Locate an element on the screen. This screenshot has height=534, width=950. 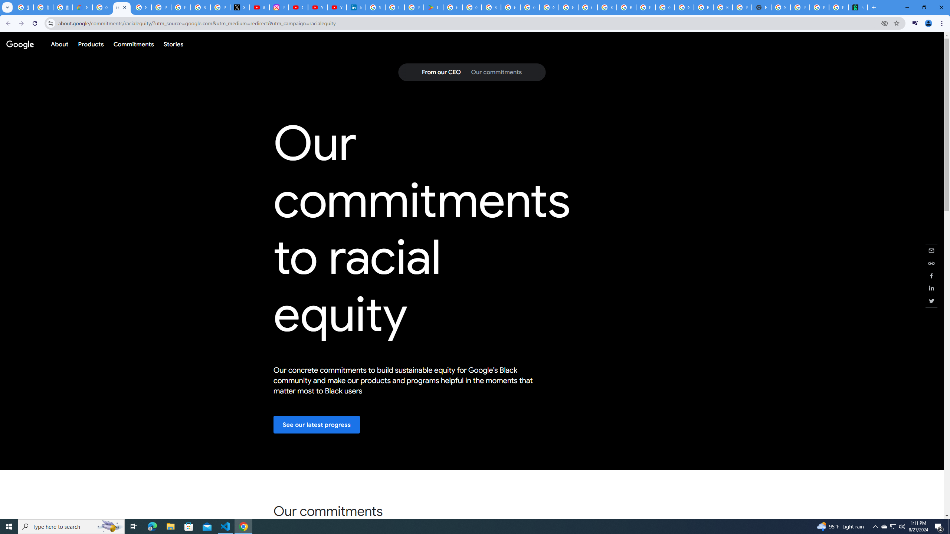
Browse Chrome as a guest - Computer - Google Chrome Help is located at coordinates (626, 7).